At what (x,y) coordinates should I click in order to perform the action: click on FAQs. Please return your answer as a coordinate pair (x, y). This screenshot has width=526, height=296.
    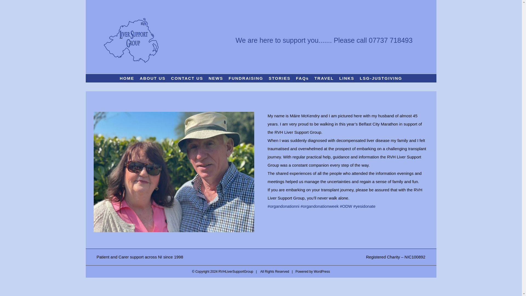
    Looking at the image, I should click on (302, 78).